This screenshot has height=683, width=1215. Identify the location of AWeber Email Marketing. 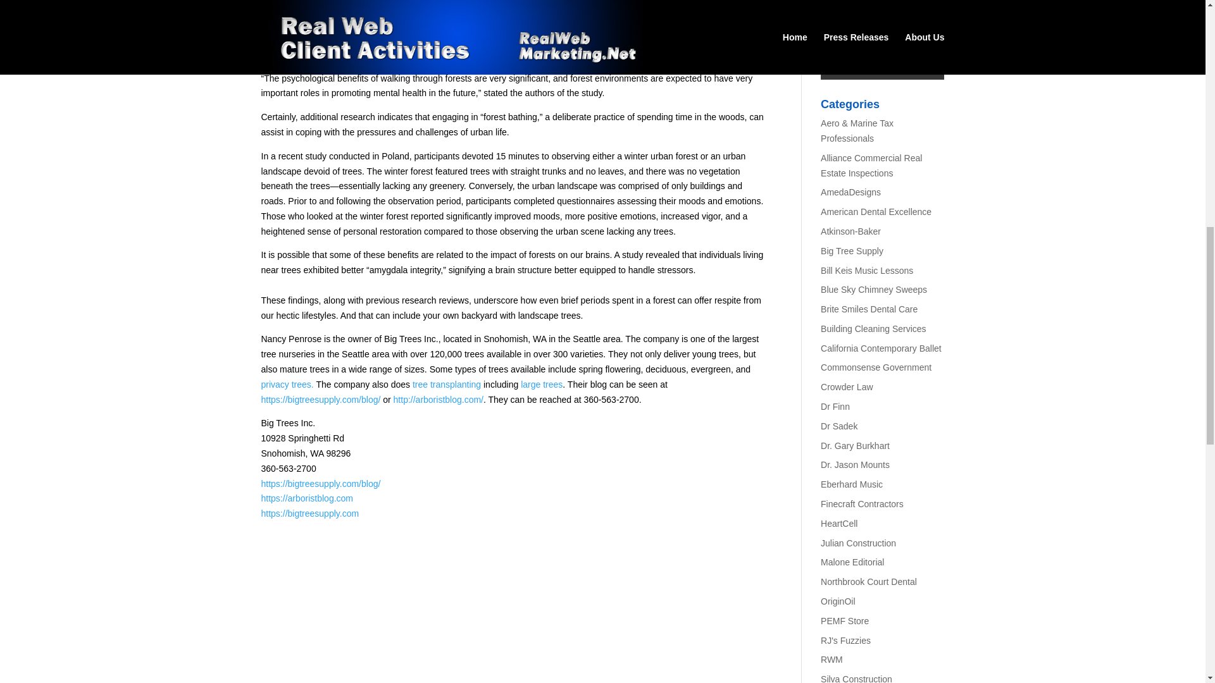
(882, 28).